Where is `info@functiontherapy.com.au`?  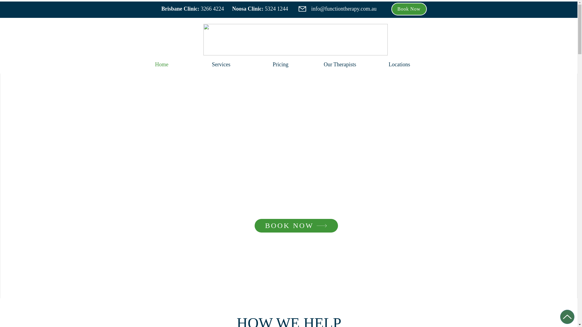 info@functiontherapy.com.au is located at coordinates (344, 8).